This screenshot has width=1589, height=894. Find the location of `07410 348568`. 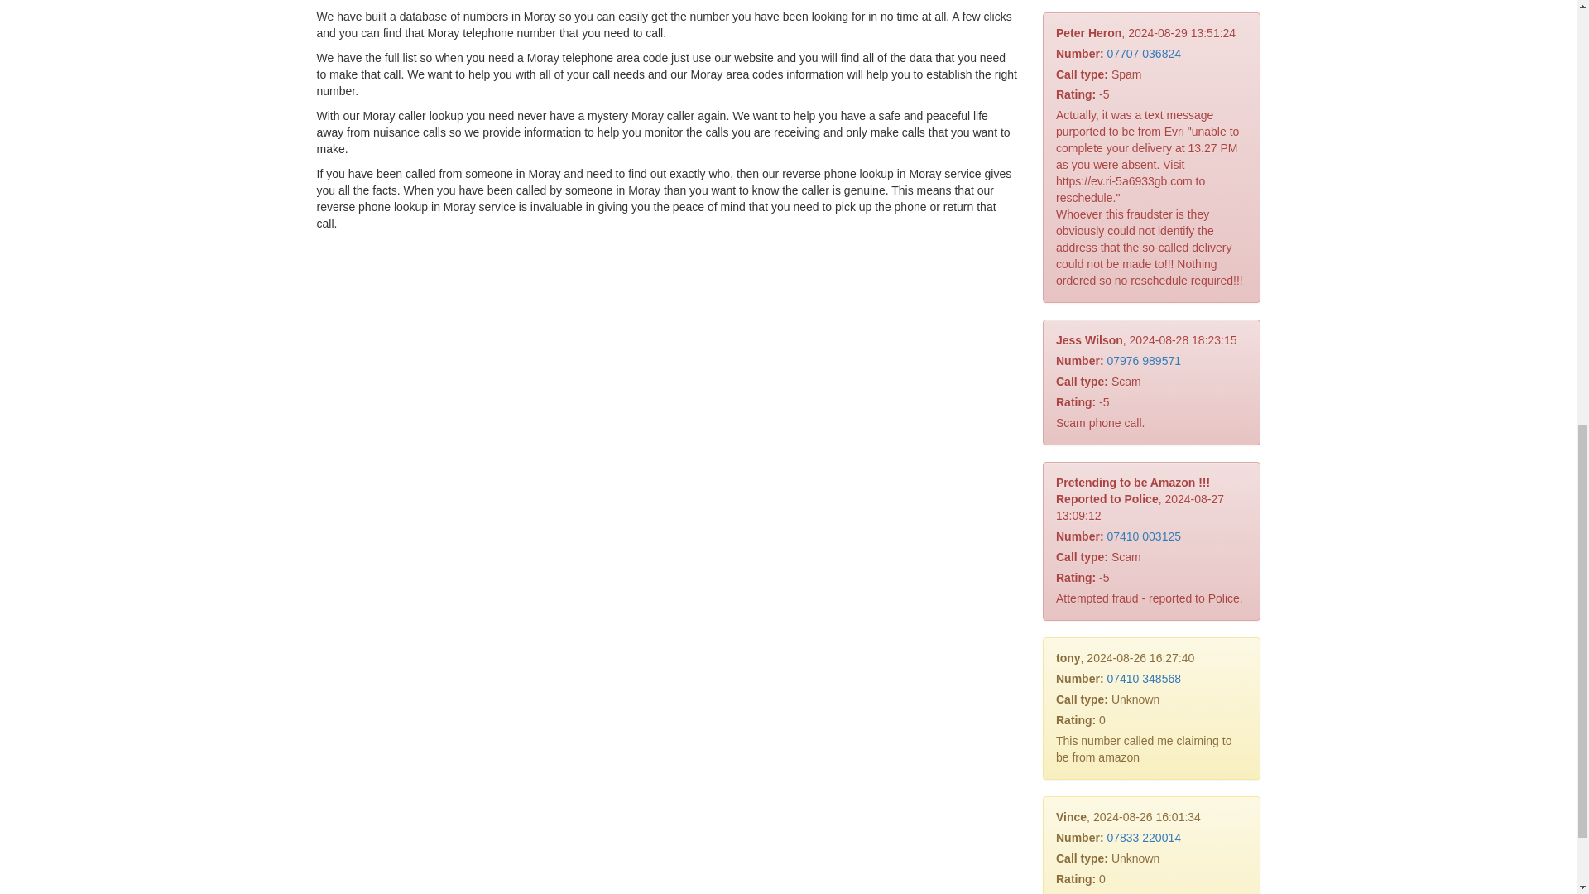

07410 348568 is located at coordinates (1143, 679).